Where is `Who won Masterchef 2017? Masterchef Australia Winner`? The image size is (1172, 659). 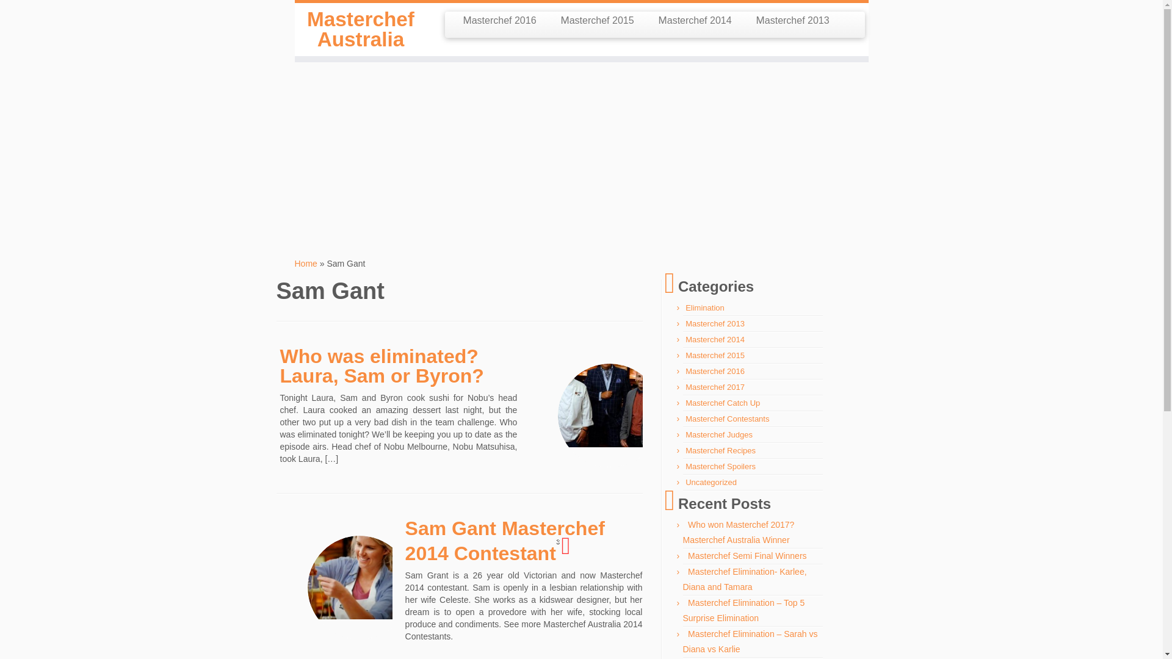
Who won Masterchef 2017? Masterchef Australia Winner is located at coordinates (738, 532).